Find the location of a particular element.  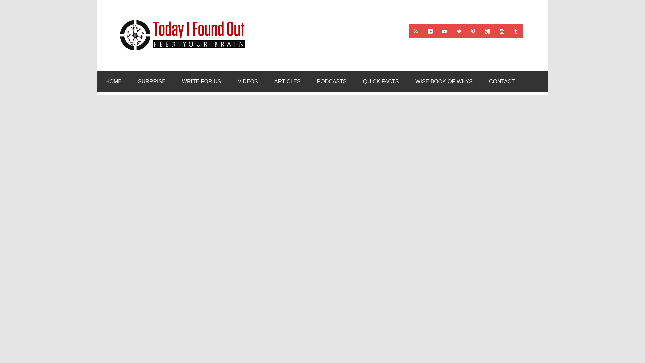

WISE BOOK OF WHYS is located at coordinates (443, 81).